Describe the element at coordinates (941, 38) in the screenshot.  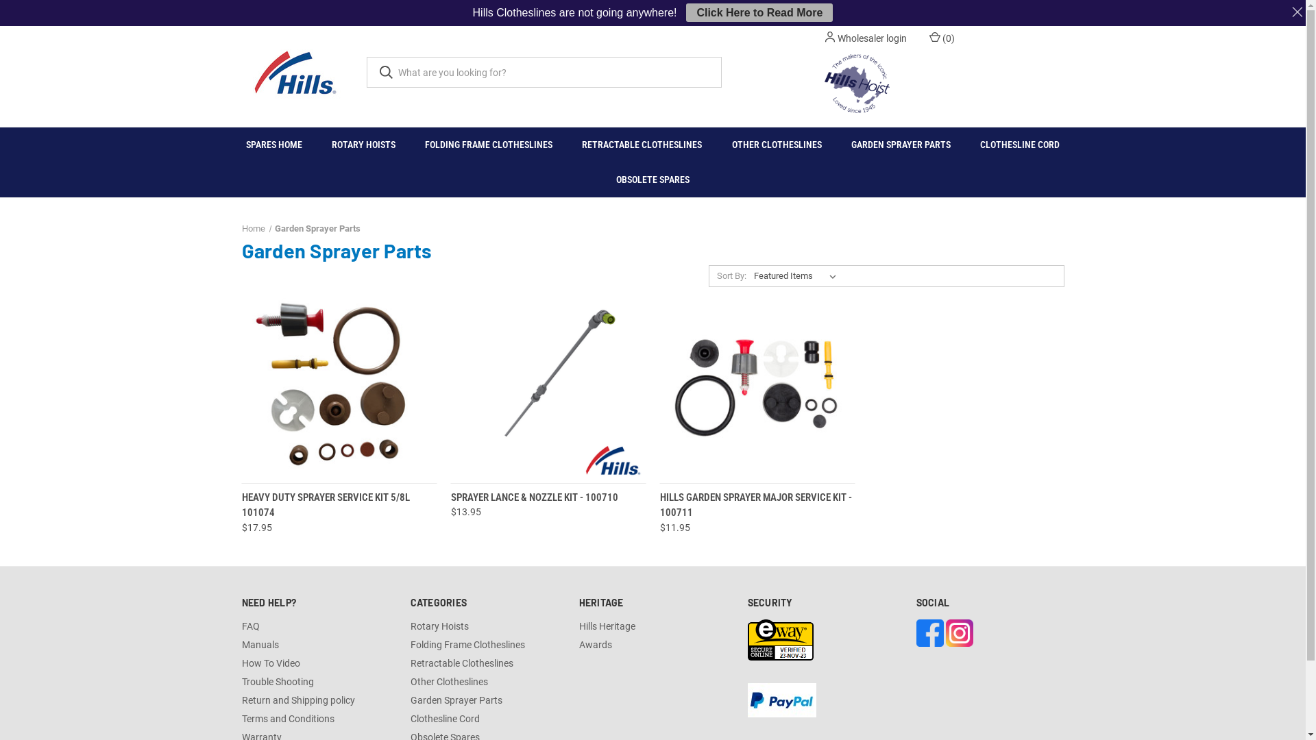
I see `(0)` at that location.